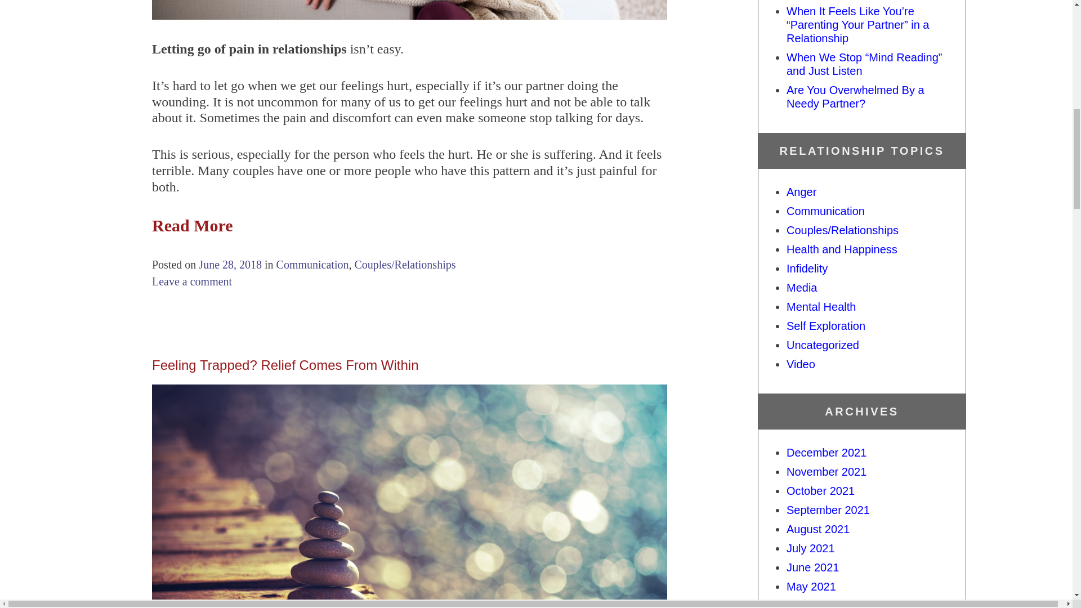 The image size is (1081, 608). What do you see at coordinates (313, 263) in the screenshot?
I see `Communication` at bounding box center [313, 263].